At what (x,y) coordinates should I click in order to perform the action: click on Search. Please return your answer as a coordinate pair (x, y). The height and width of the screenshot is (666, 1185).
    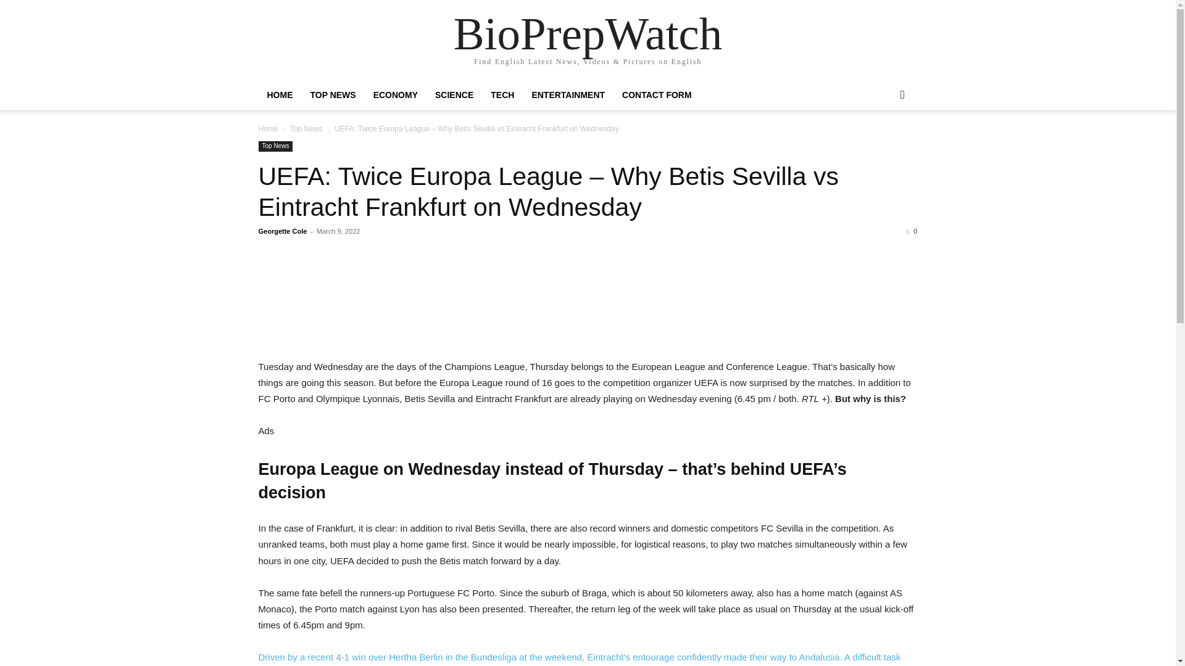
    Looking at the image, I should click on (883, 144).